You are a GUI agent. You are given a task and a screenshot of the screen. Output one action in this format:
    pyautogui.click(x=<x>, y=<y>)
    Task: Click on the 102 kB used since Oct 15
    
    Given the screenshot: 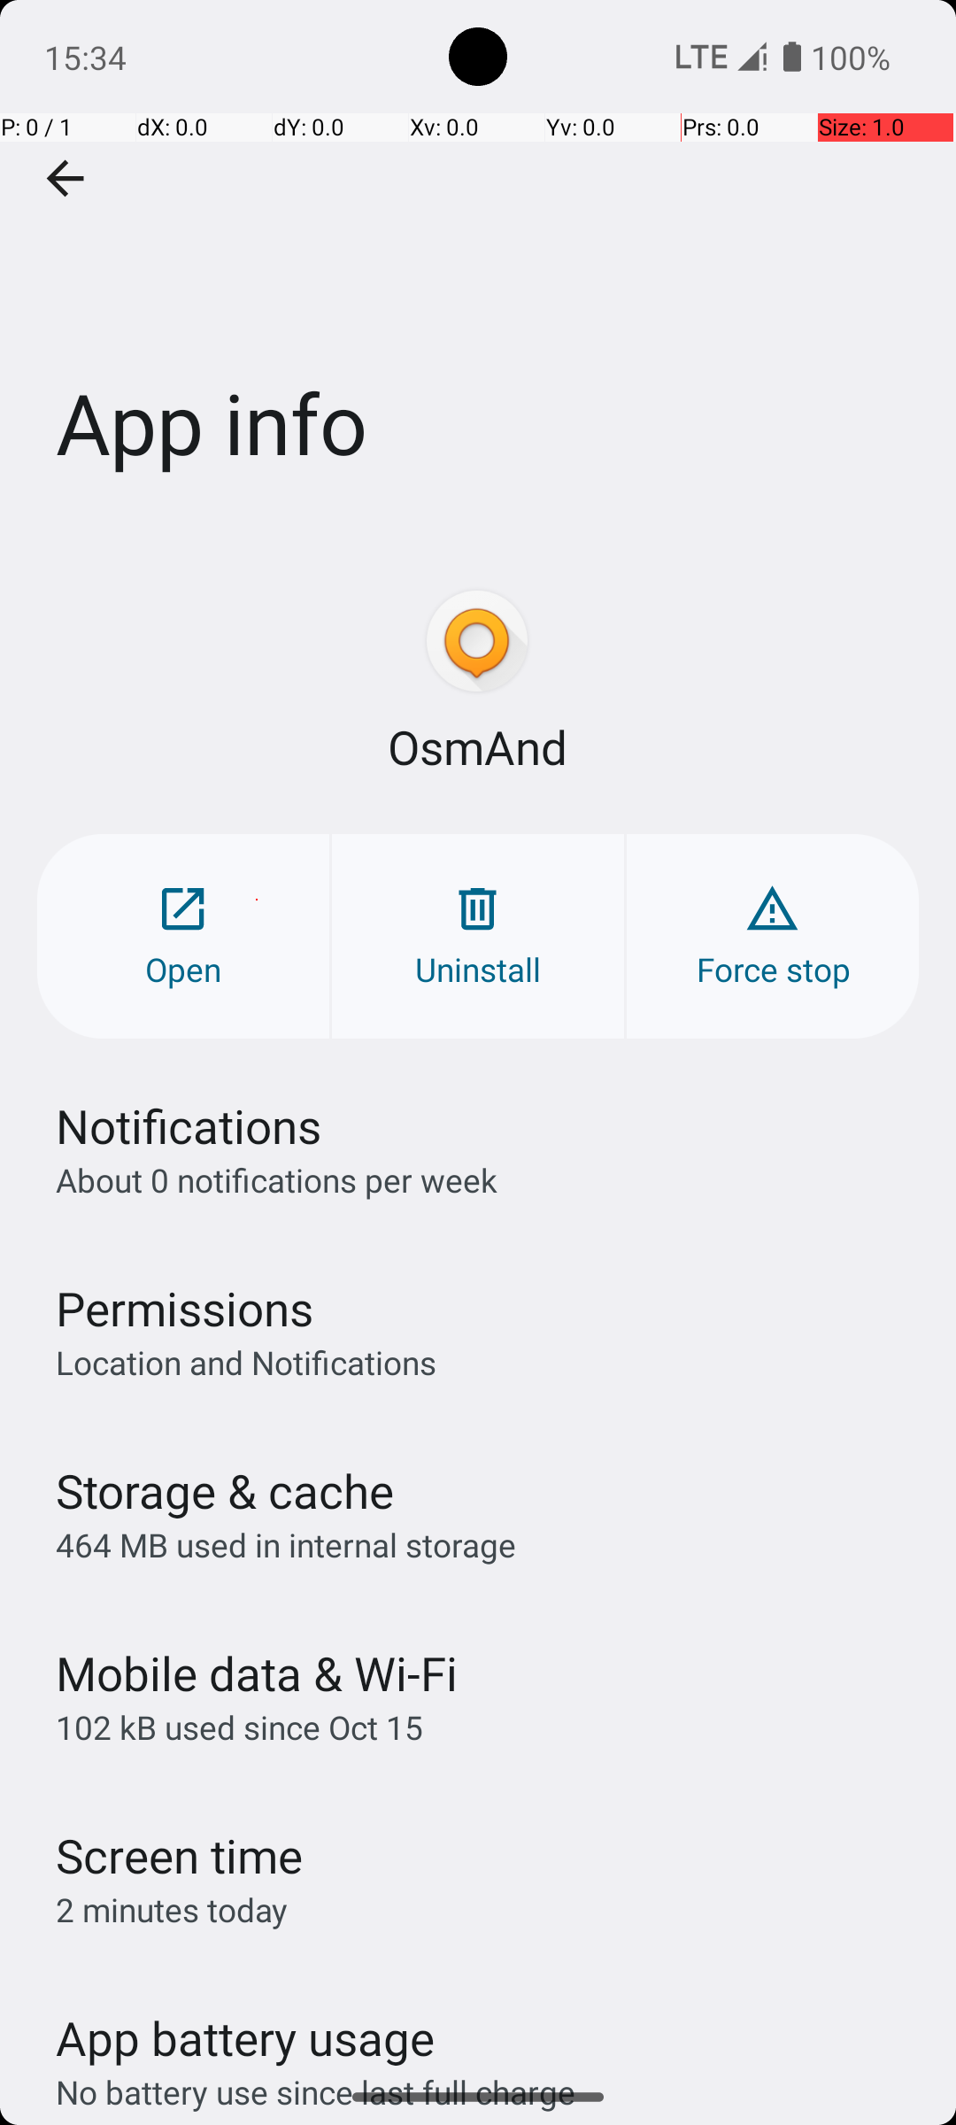 What is the action you would take?
    pyautogui.click(x=239, y=1727)
    